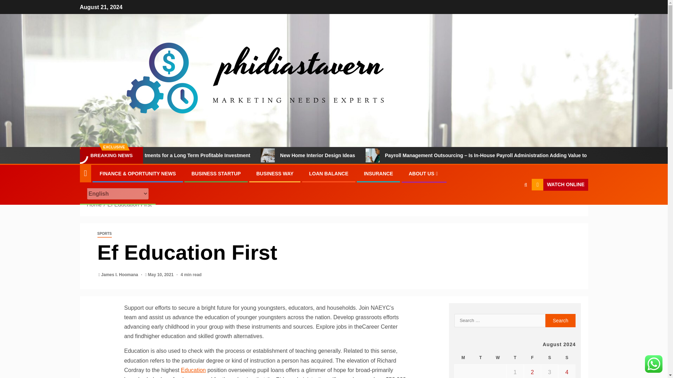 This screenshot has width=673, height=378. What do you see at coordinates (216, 174) in the screenshot?
I see `BUSINESS STARTUP` at bounding box center [216, 174].